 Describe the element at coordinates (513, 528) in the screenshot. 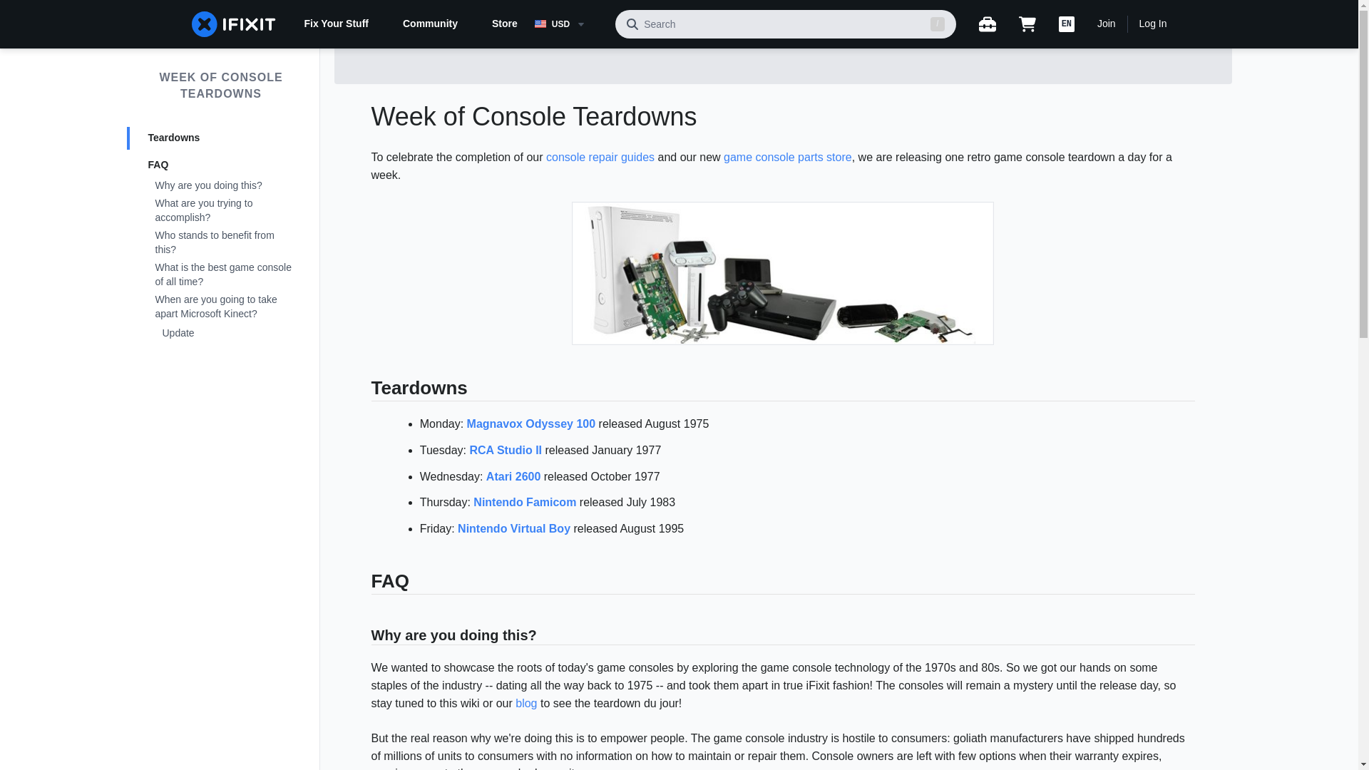

I see `Nintendo Virtual Boy` at that location.